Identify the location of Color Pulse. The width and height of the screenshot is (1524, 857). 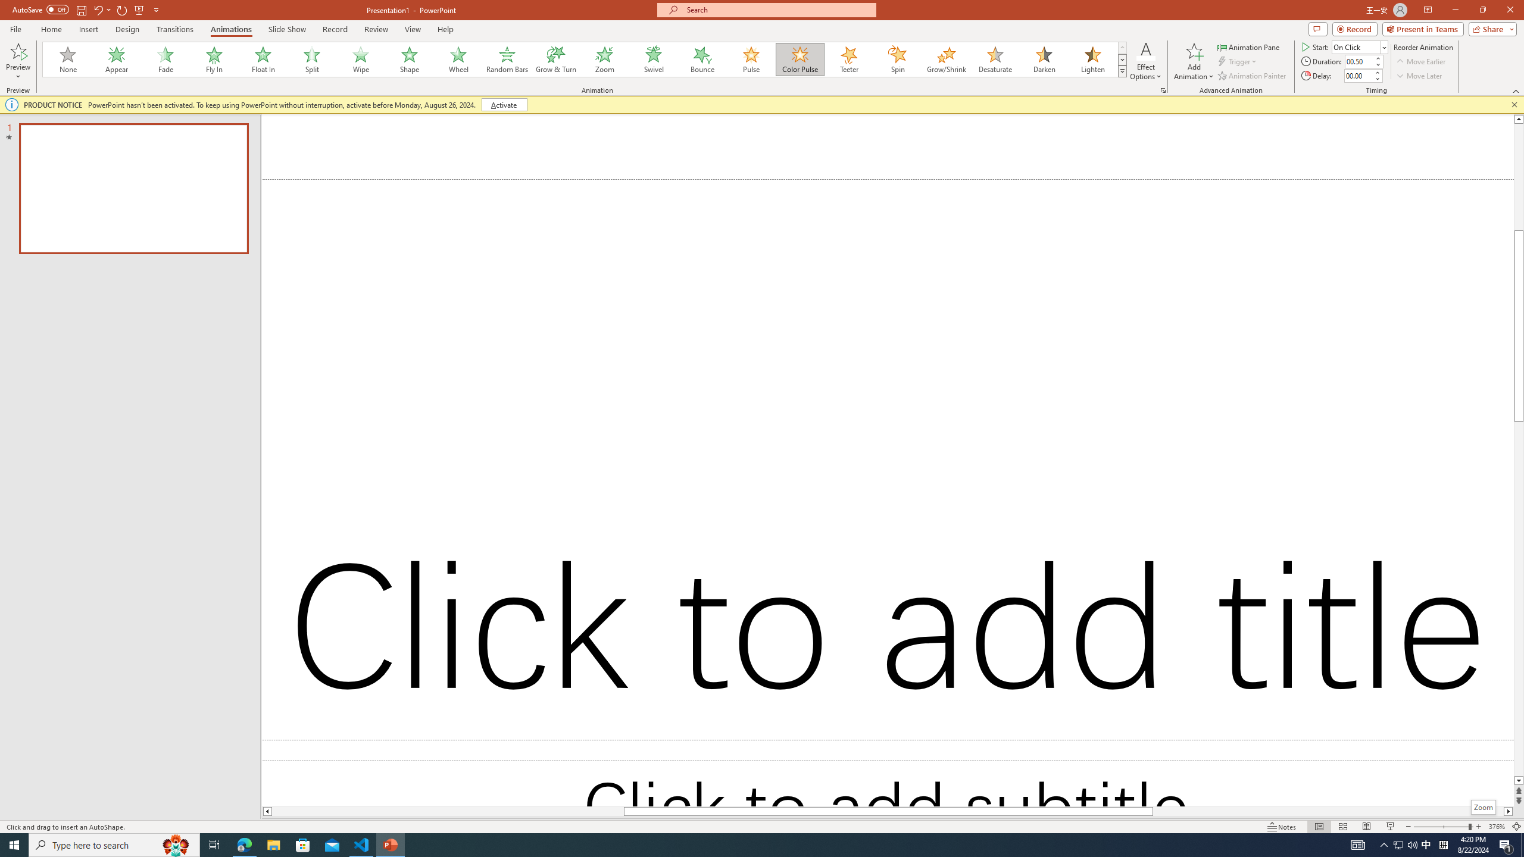
(800, 60).